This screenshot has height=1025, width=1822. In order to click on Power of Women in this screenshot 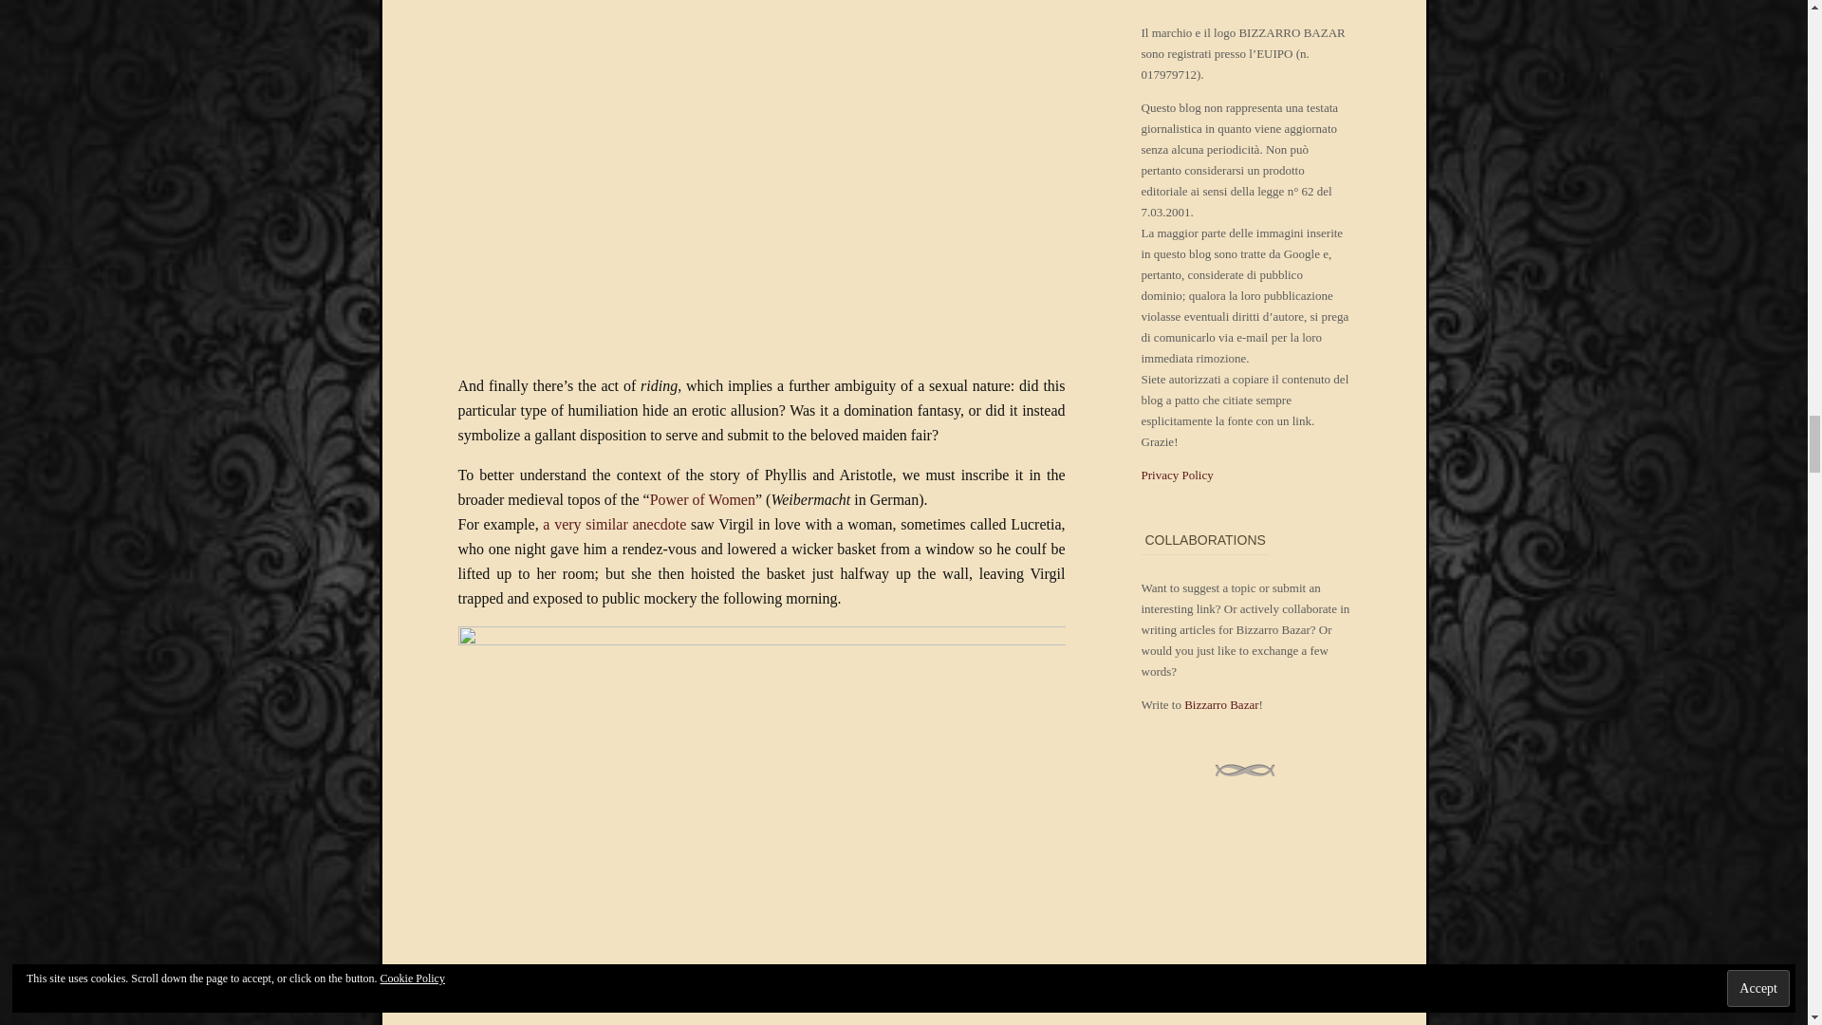, I will do `click(702, 499)`.